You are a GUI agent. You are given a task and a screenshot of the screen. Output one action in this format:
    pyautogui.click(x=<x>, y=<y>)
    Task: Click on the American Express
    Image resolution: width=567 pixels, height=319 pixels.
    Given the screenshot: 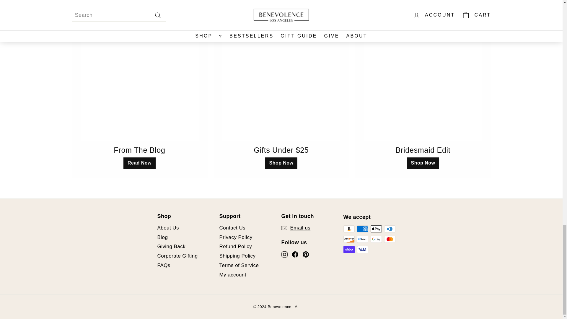 What is the action you would take?
    pyautogui.click(x=362, y=229)
    